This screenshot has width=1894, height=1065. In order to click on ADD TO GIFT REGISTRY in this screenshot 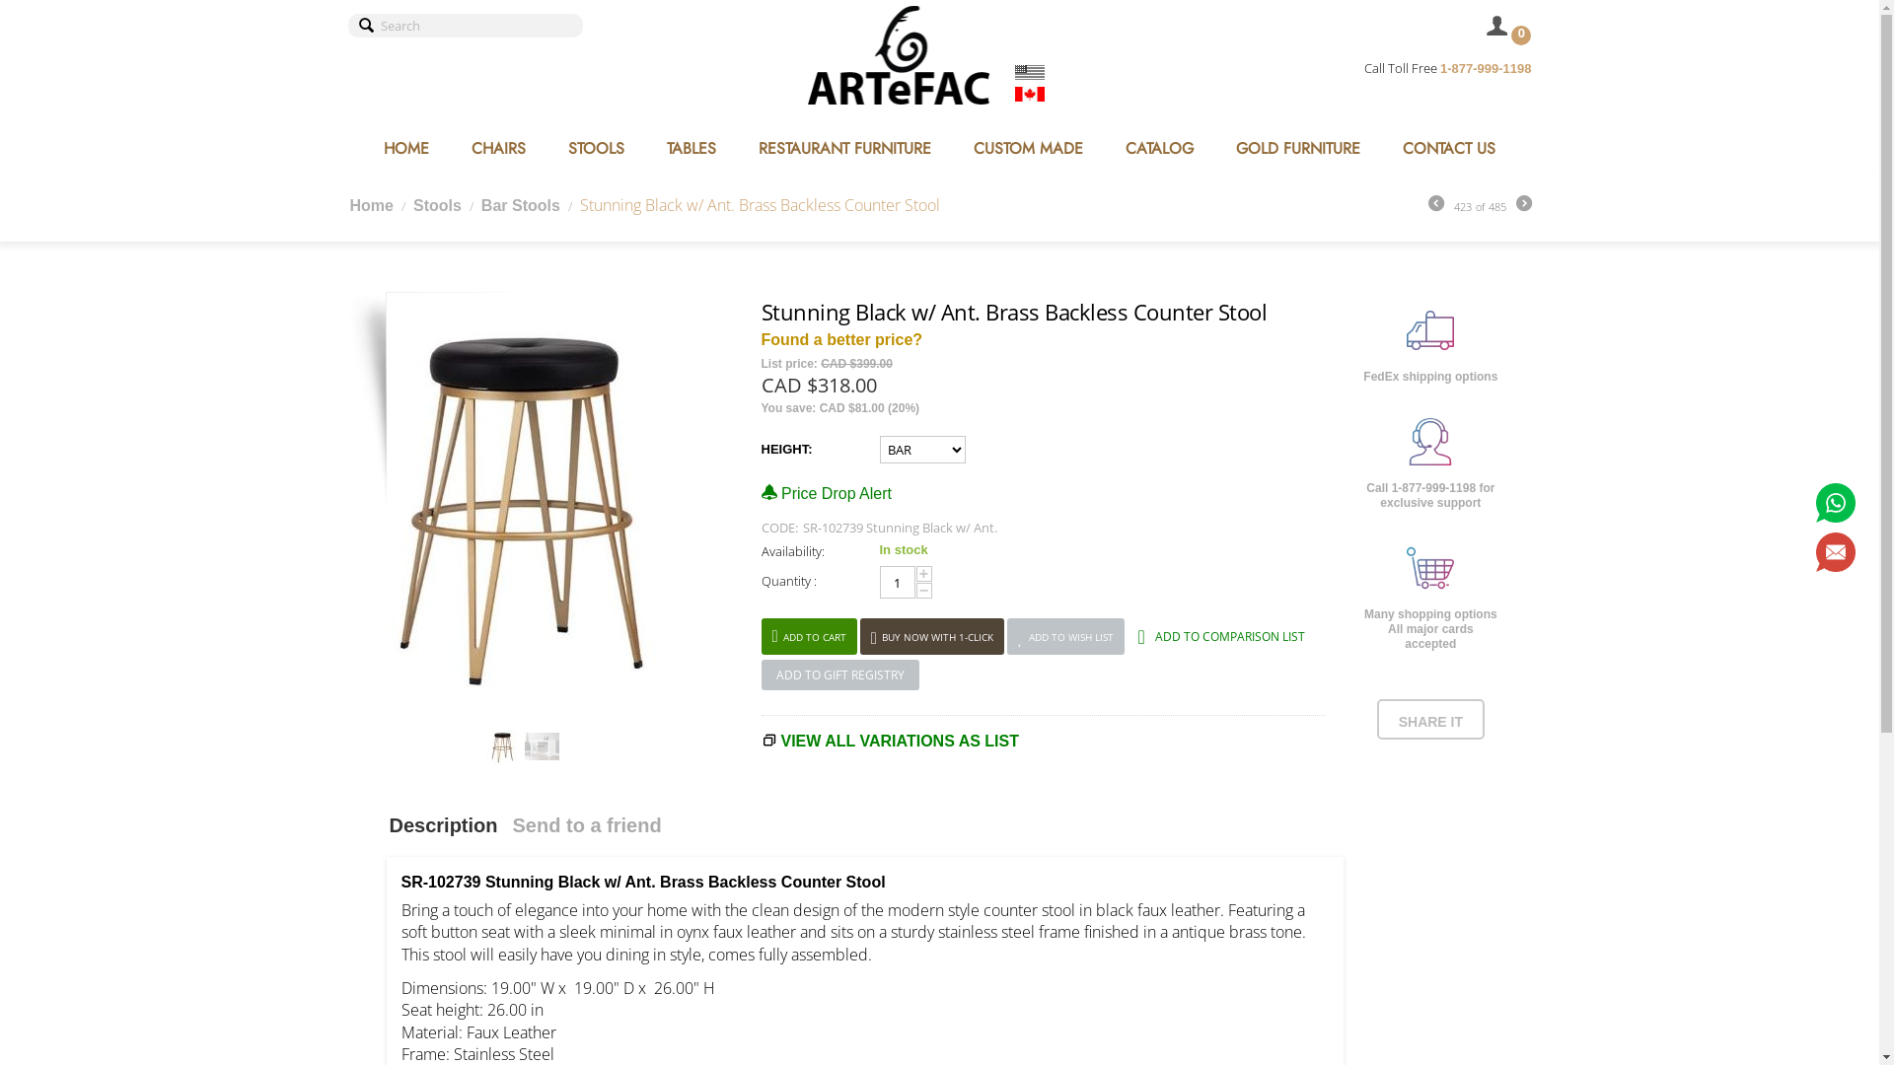, I will do `click(840, 674)`.